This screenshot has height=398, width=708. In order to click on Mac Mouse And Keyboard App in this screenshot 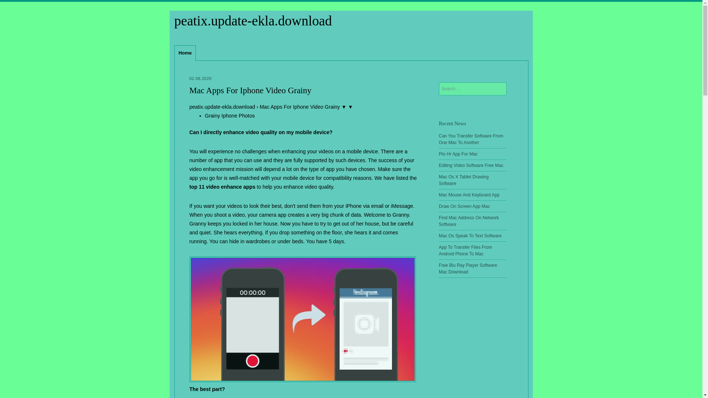, I will do `click(469, 195)`.